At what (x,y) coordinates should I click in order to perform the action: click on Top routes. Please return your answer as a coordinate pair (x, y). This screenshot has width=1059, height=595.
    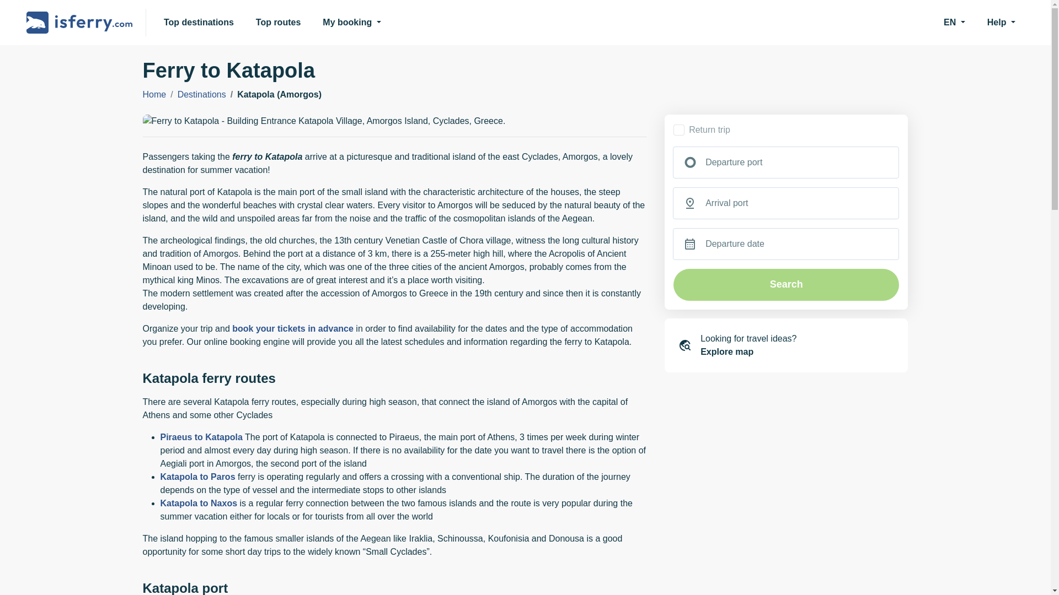
    Looking at the image, I should click on (278, 22).